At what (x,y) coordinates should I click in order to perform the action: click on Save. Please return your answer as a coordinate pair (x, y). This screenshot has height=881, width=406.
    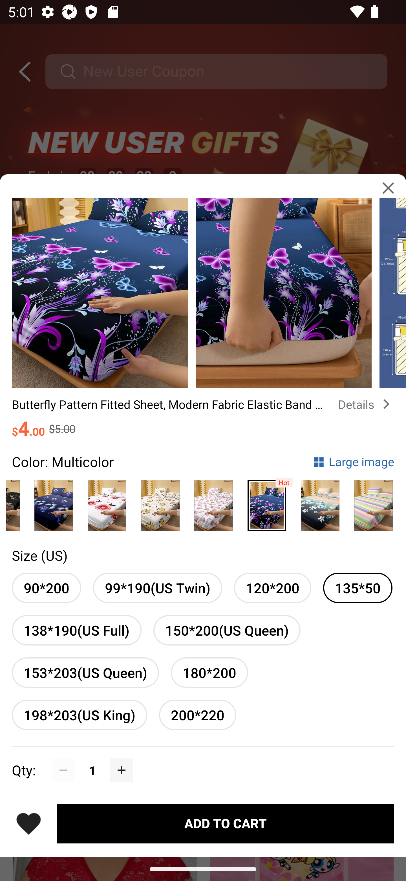
    Looking at the image, I should click on (28, 823).